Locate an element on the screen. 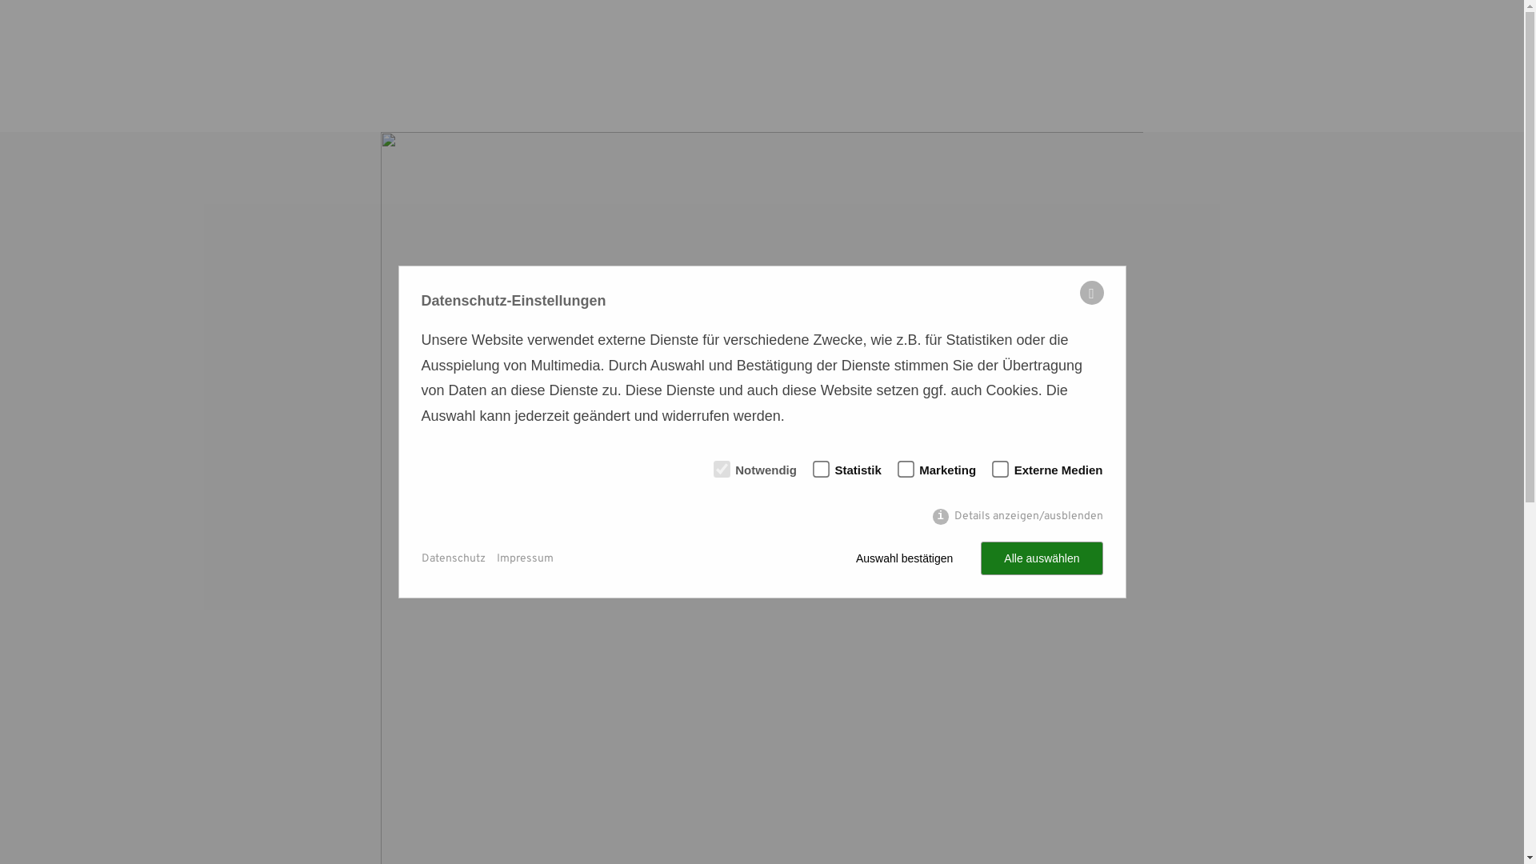  Datenschutz is located at coordinates (453, 558).